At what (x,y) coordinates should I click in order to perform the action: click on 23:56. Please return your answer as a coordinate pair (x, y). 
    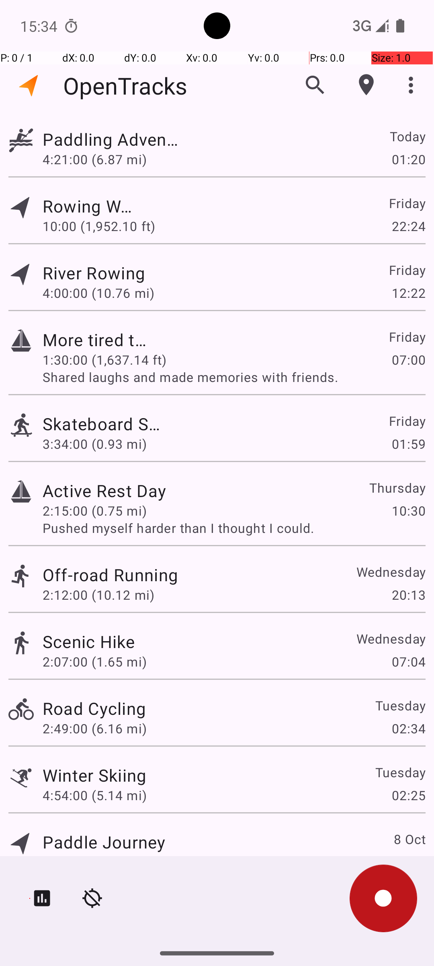
    Looking at the image, I should click on (408, 862).